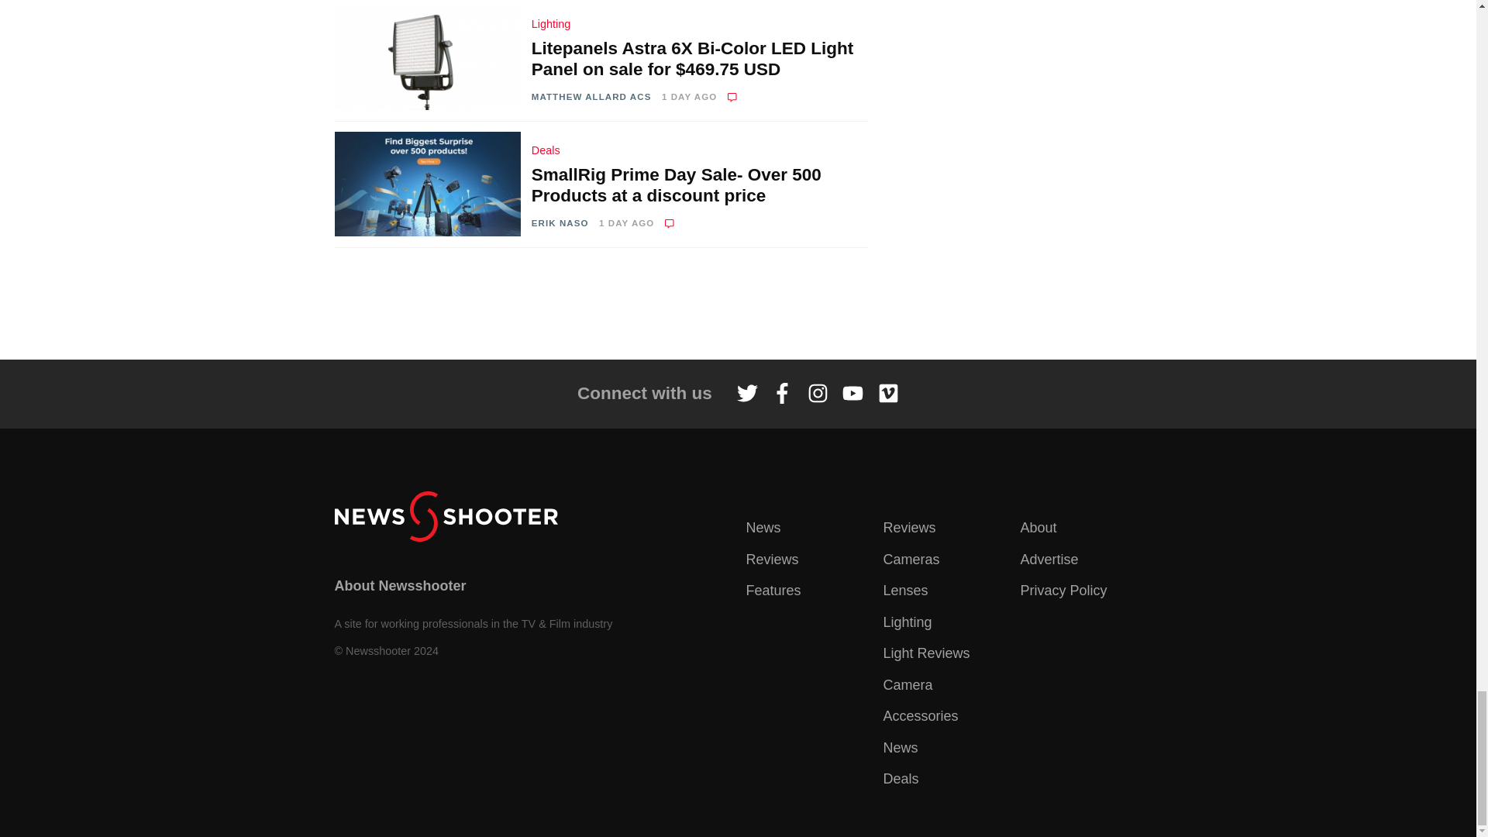 Image resolution: width=1488 pixels, height=837 pixels. I want to click on 3rd party ad content, so click(737, 304).